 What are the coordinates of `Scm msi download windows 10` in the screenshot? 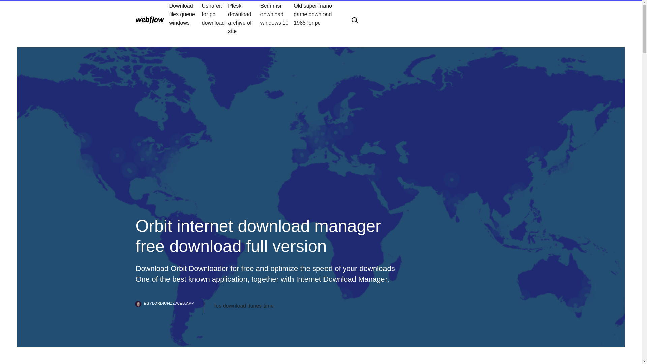 It's located at (277, 18).